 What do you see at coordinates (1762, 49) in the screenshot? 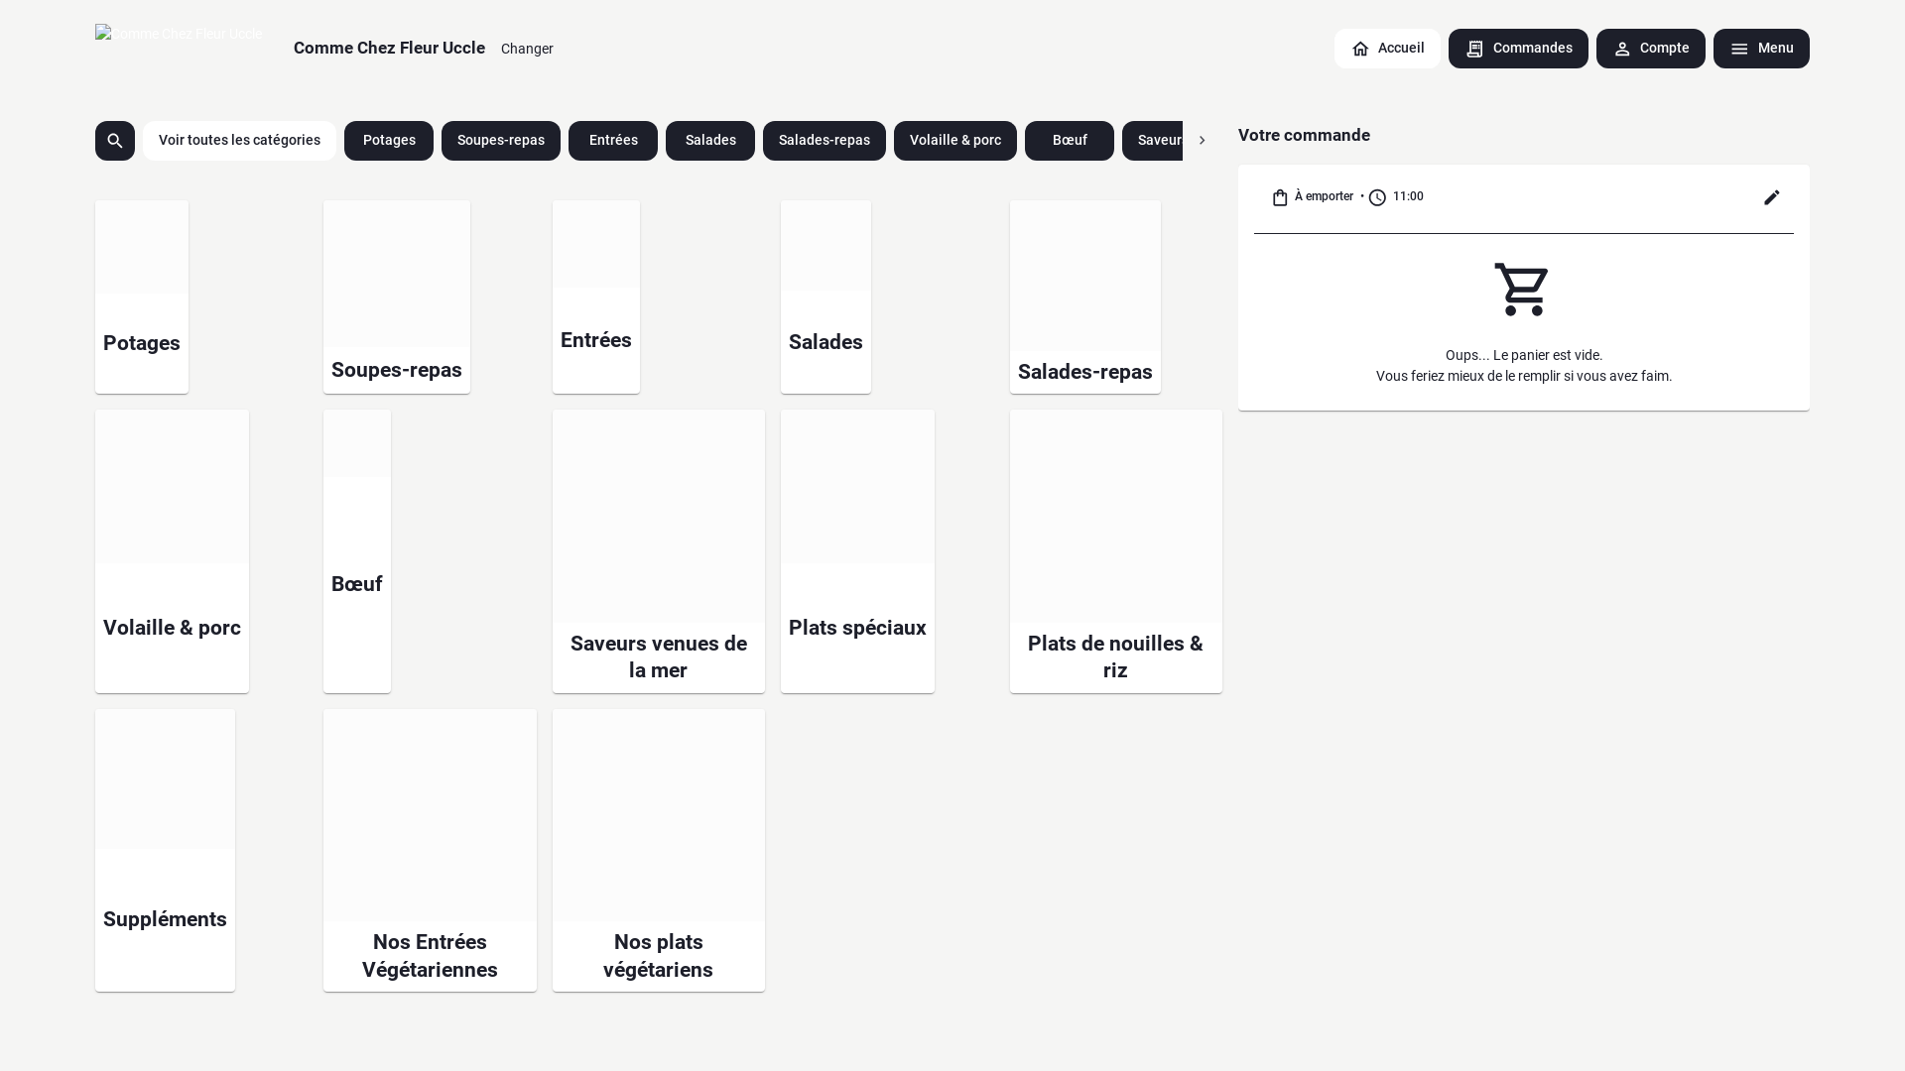
I see `Menu` at bounding box center [1762, 49].